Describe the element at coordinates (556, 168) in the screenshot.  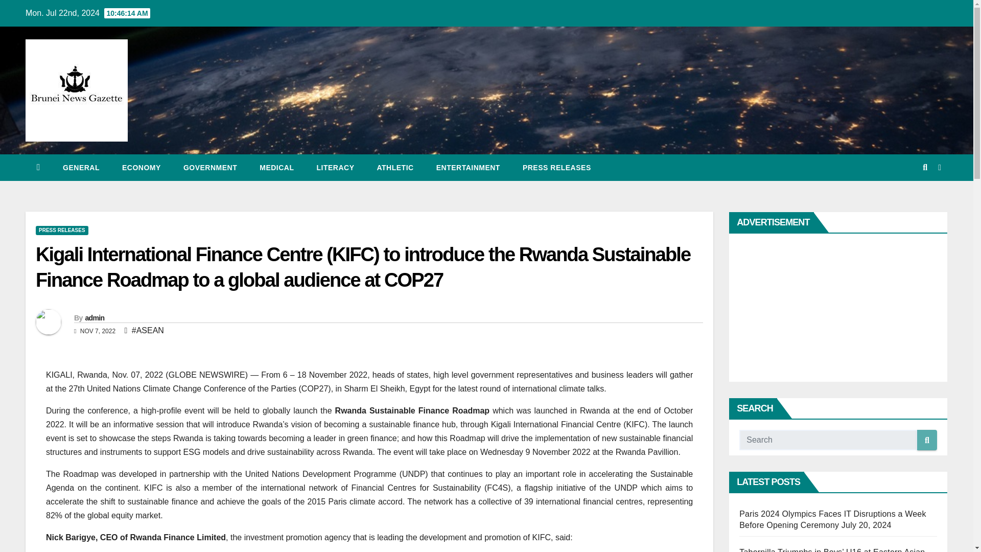
I see `Press Releases` at that location.